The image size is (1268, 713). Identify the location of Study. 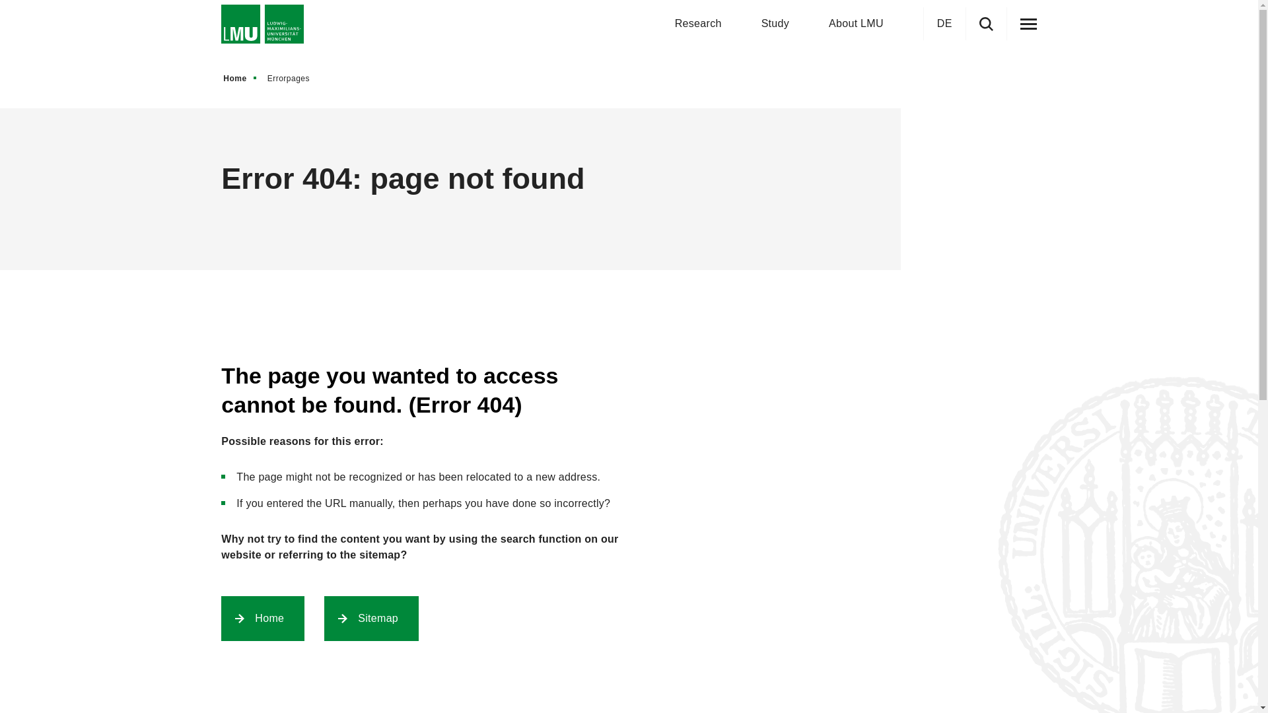
(775, 24).